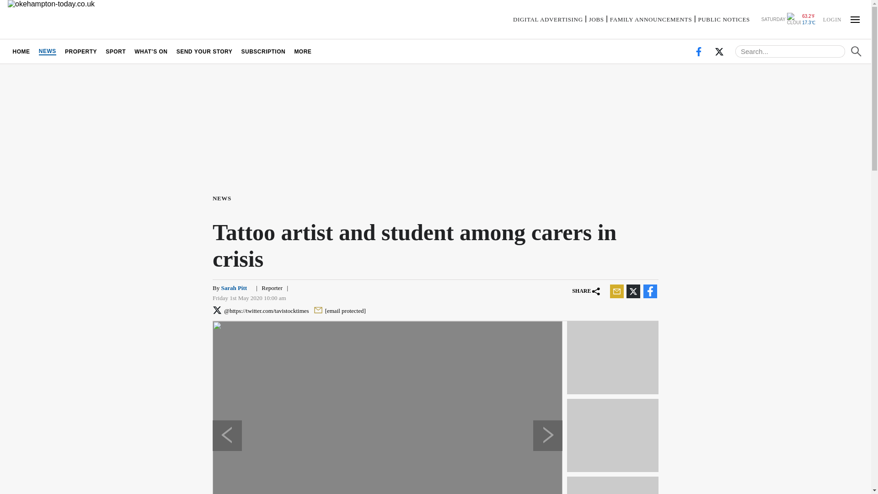  I want to click on SEND YOUR STORY, so click(204, 51).